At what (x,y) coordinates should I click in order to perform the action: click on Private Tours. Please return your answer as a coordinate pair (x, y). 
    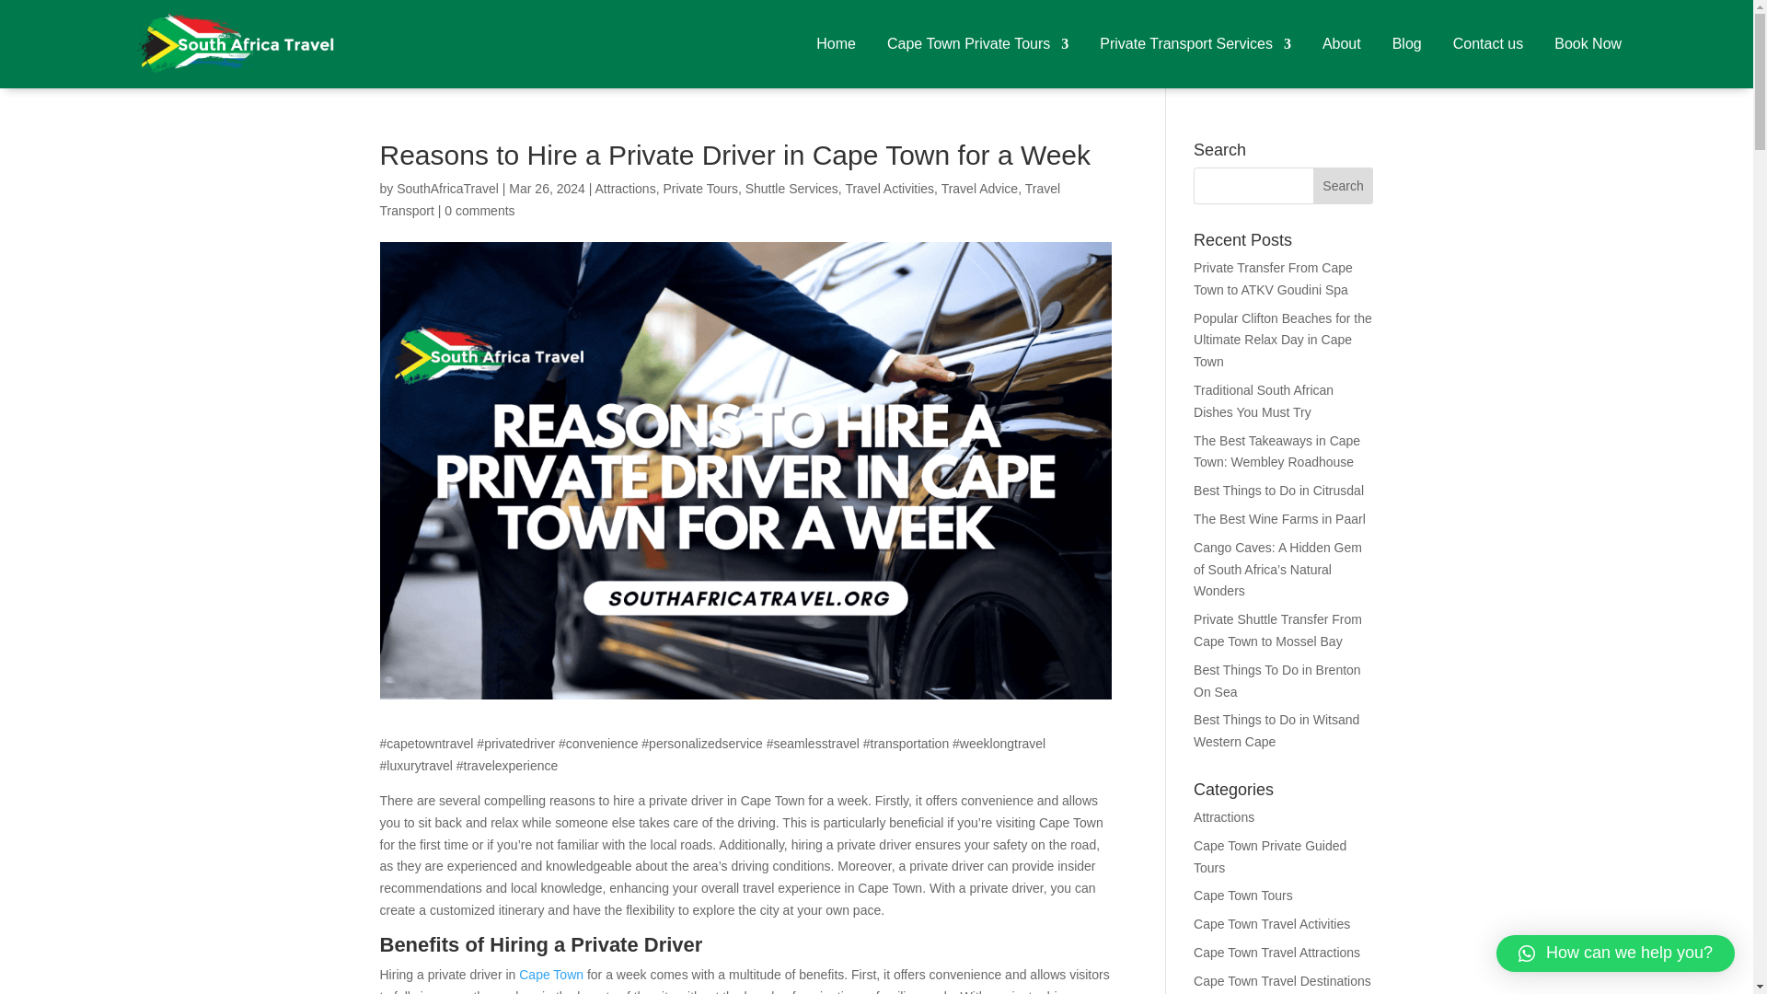
    Looking at the image, I should click on (699, 188).